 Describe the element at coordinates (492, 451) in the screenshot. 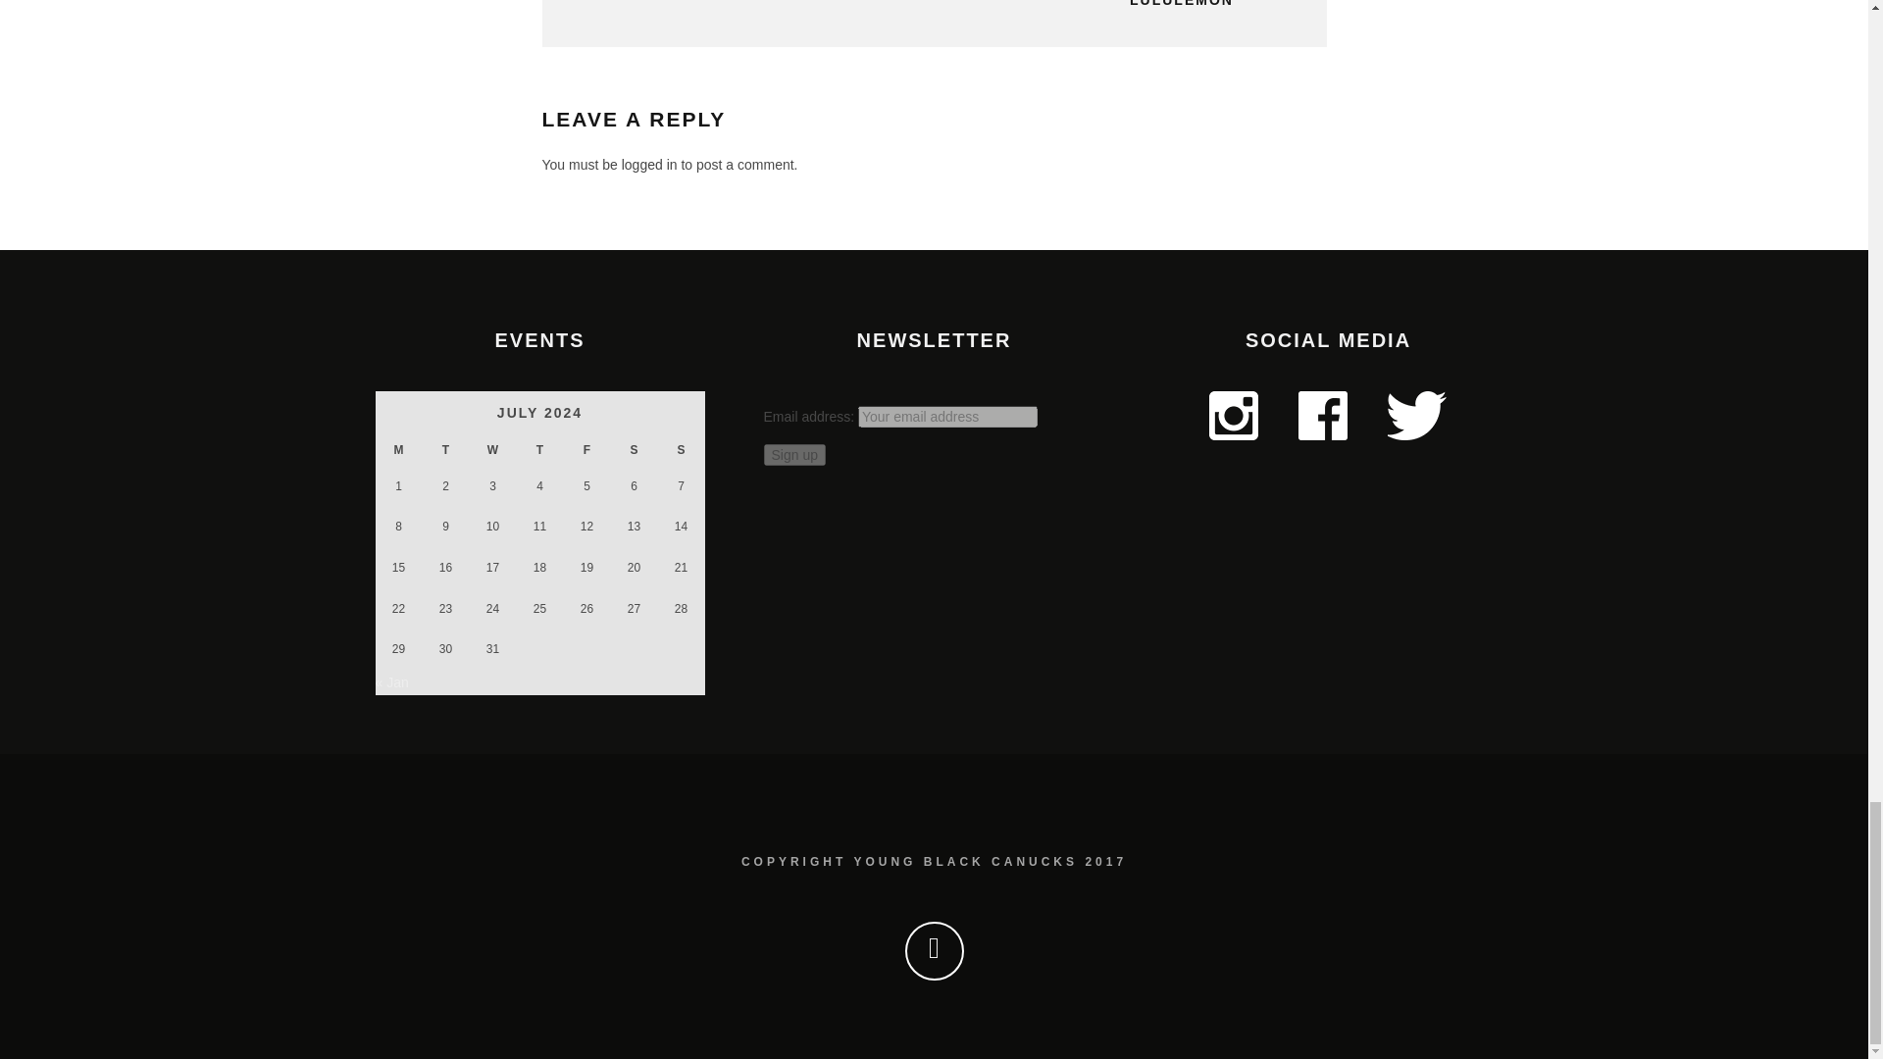

I see `Wednesday` at that location.